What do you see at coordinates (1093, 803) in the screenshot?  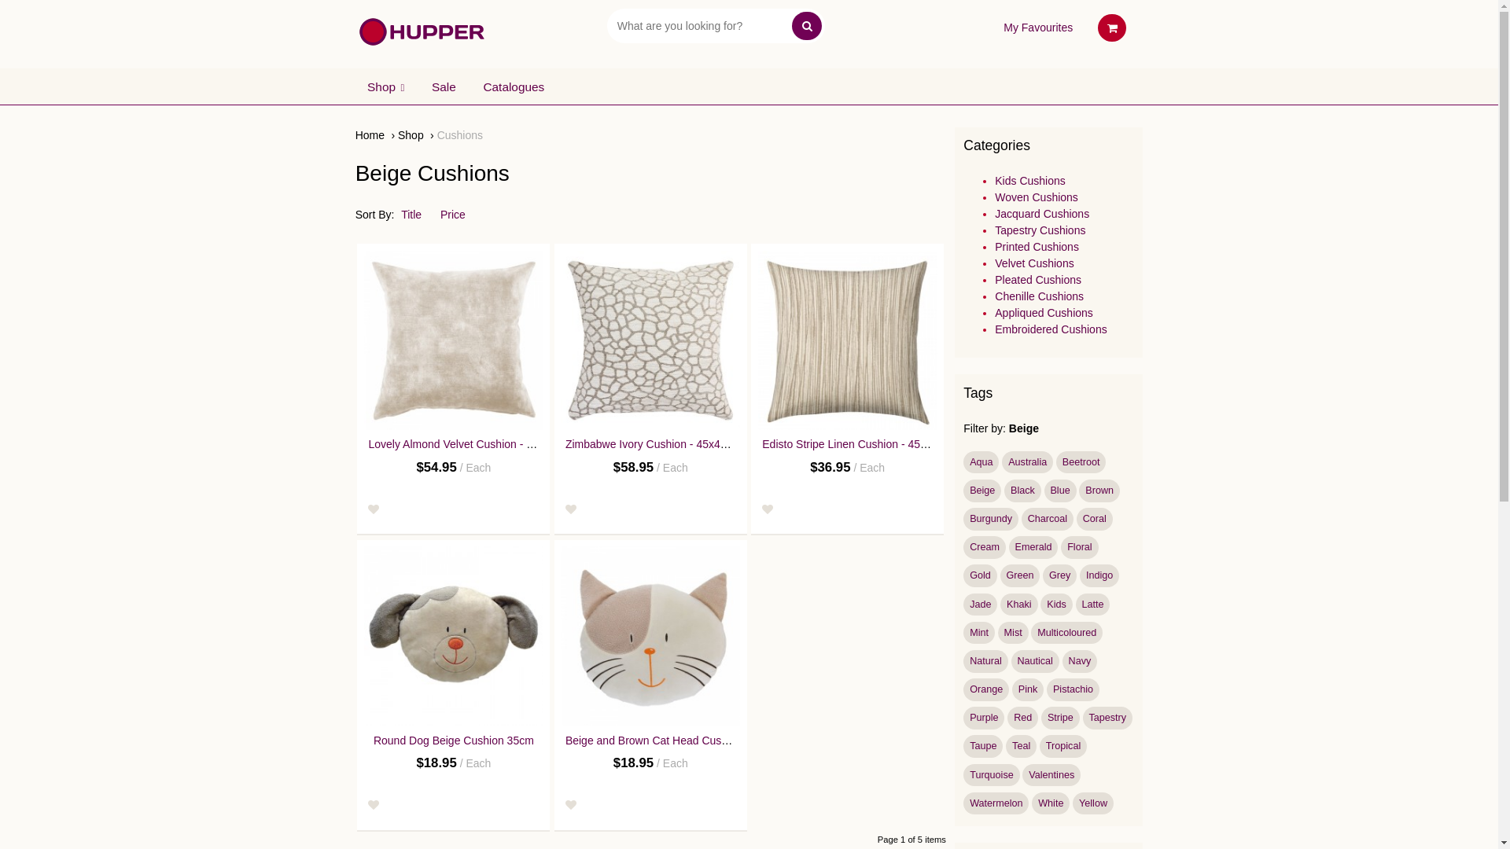 I see `Yellow` at bounding box center [1093, 803].